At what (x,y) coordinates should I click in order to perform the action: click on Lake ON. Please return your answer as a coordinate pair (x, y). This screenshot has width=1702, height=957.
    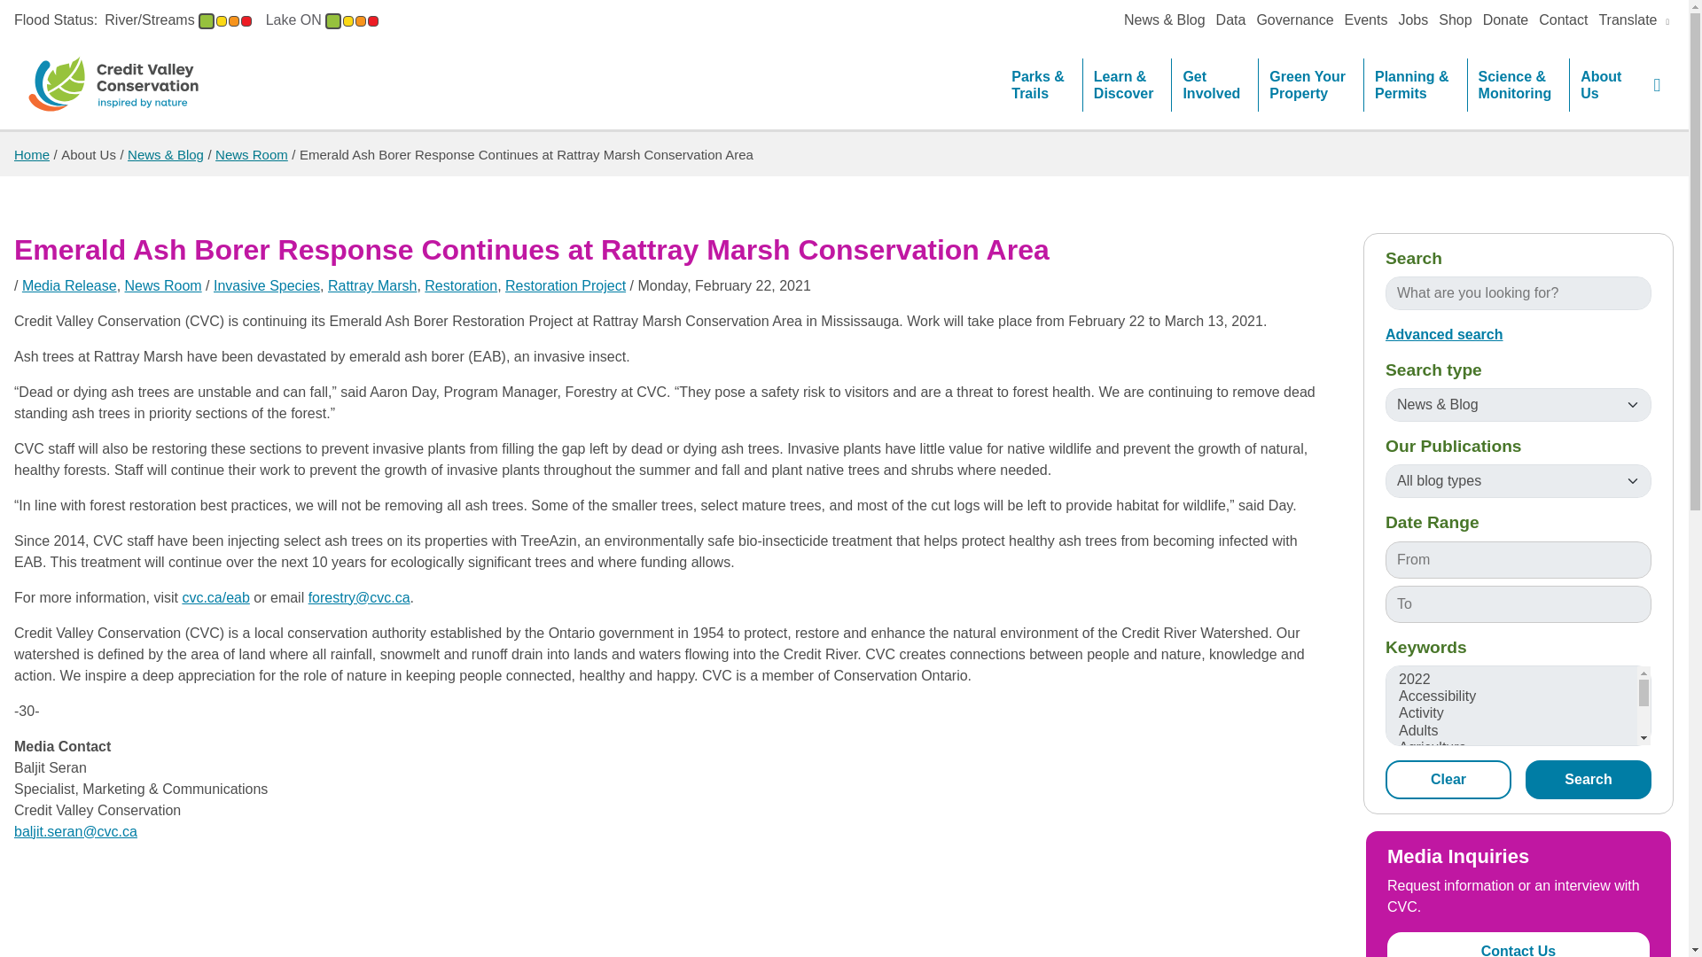
    Looking at the image, I should click on (321, 19).